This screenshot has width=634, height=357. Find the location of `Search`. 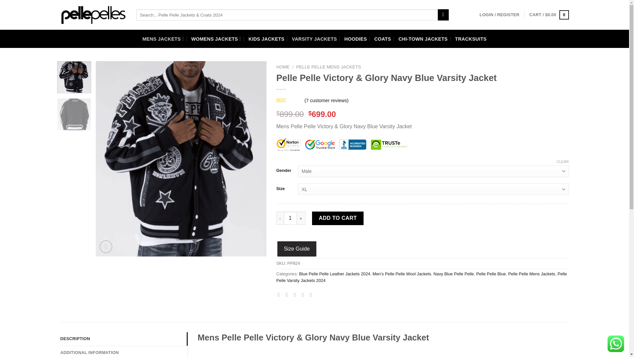

Search is located at coordinates (443, 15).